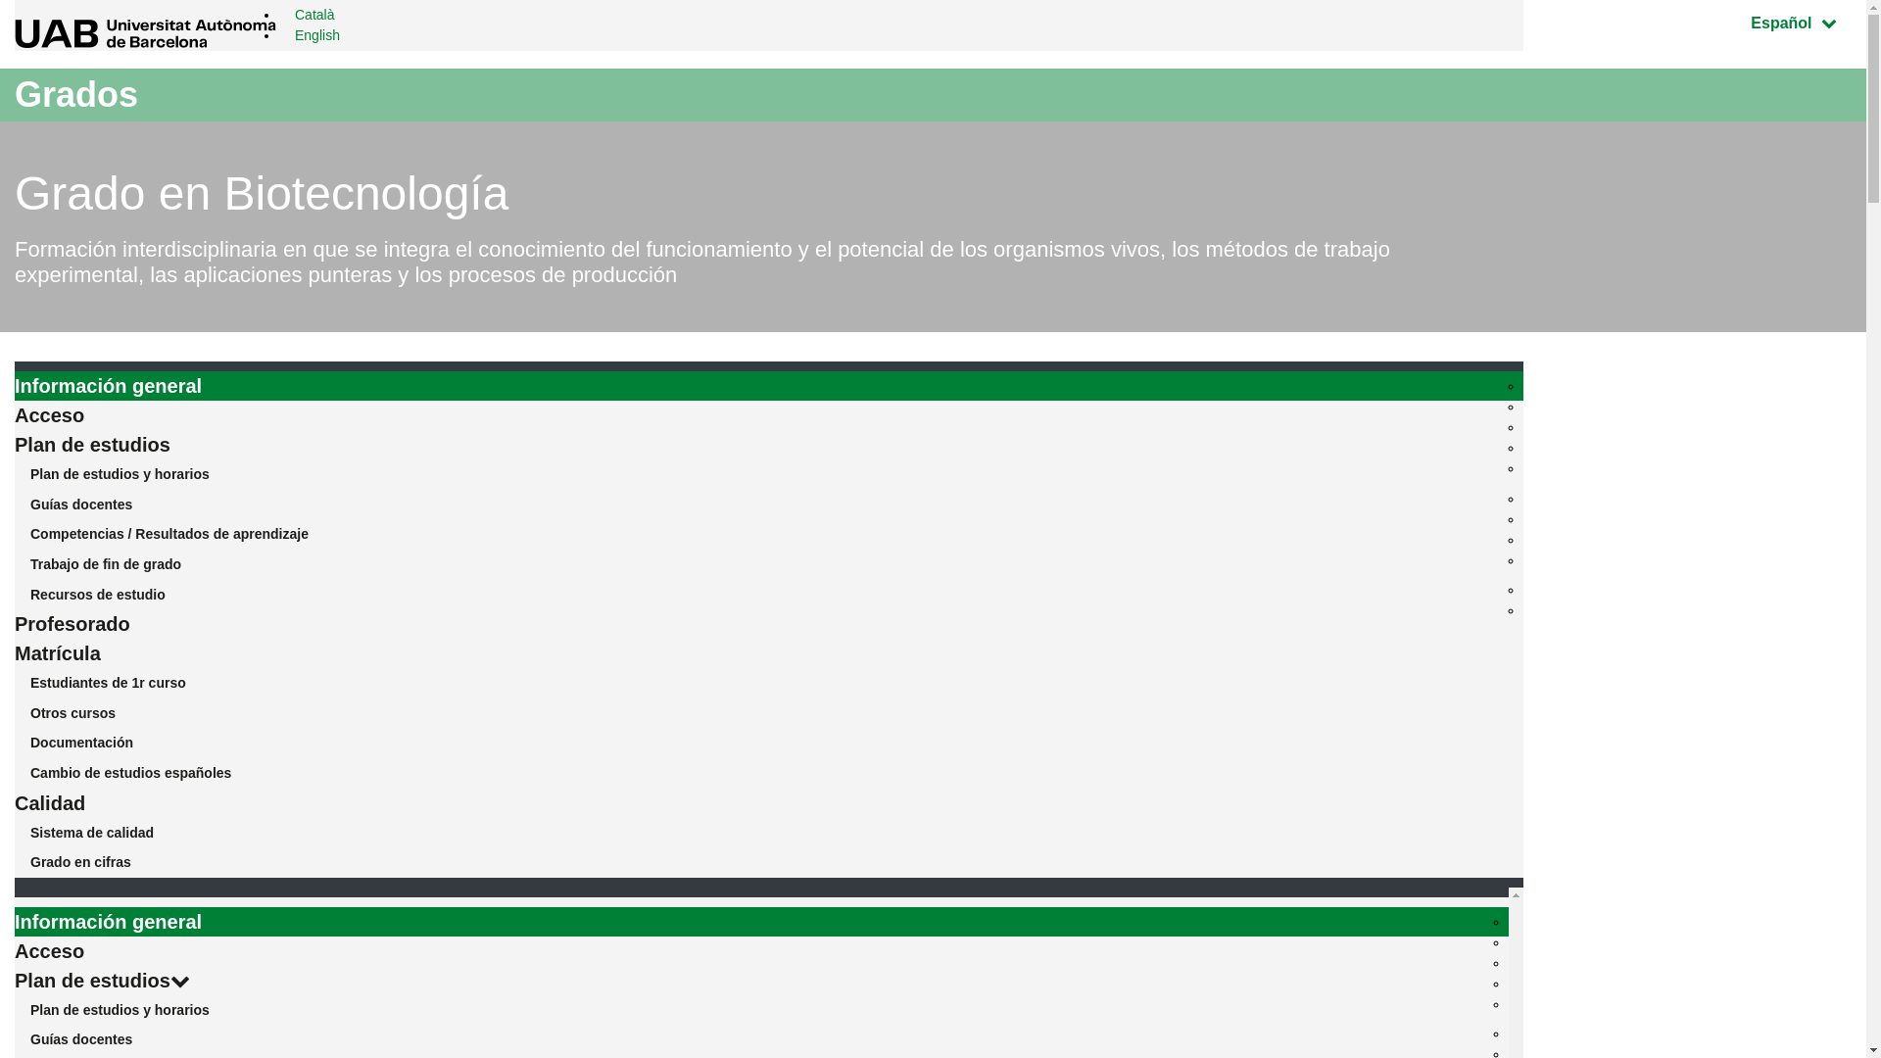 The height and width of the screenshot is (1058, 1881). Describe the element at coordinates (769, 684) in the screenshot. I see `Estudiantes de 1r curso` at that location.